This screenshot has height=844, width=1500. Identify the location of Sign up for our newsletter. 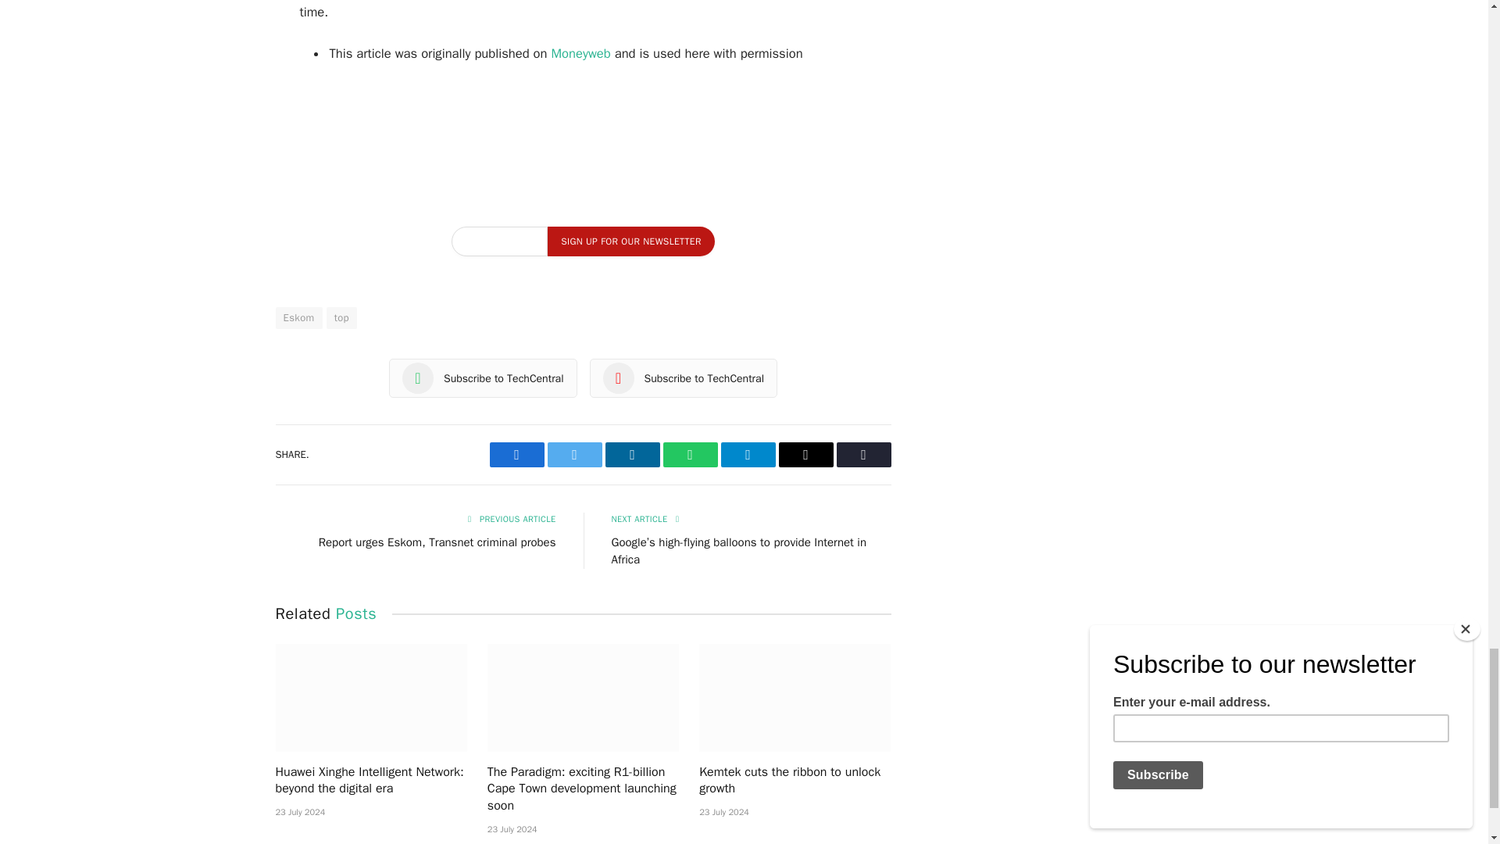
(630, 241).